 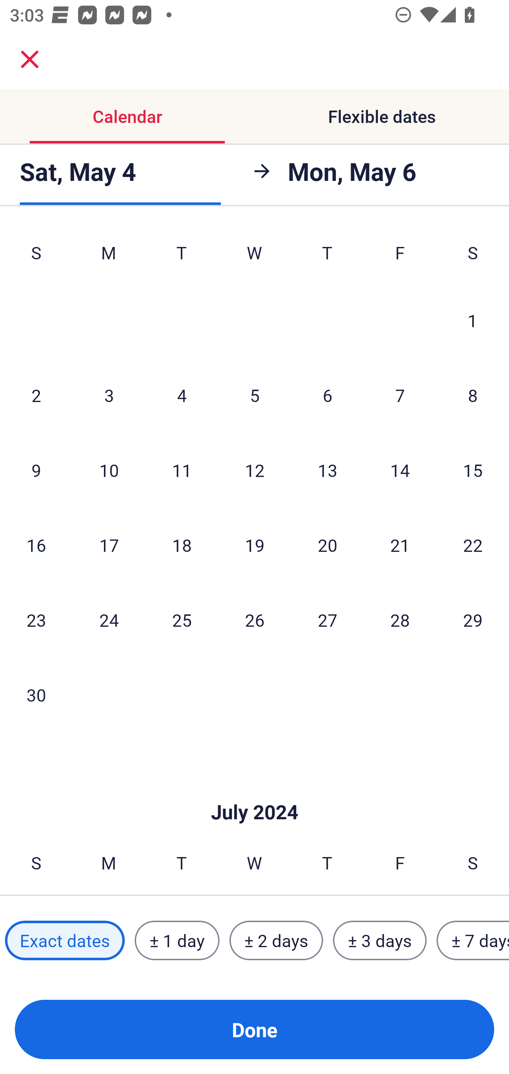 What do you see at coordinates (182, 395) in the screenshot?
I see `4 Tuesday, June 4, 2024` at bounding box center [182, 395].